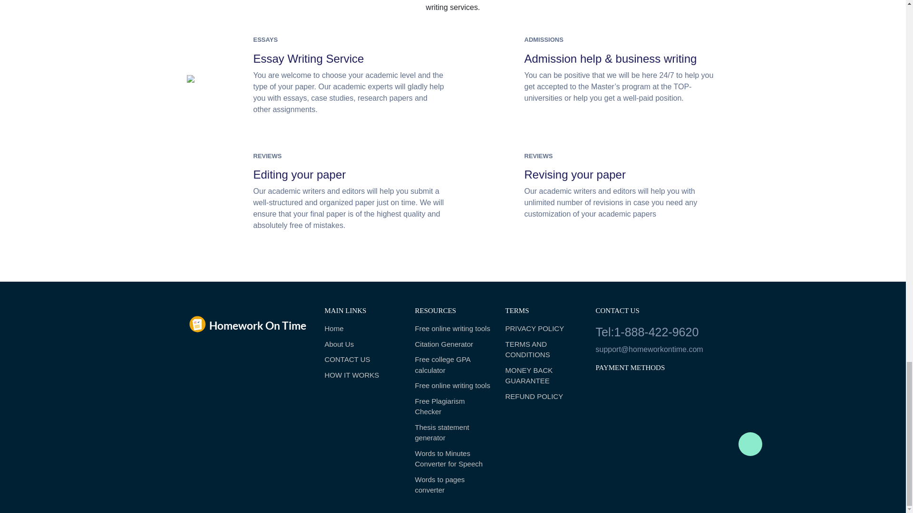 This screenshot has height=513, width=913. What do you see at coordinates (362, 375) in the screenshot?
I see `HOW IT WORKS` at bounding box center [362, 375].